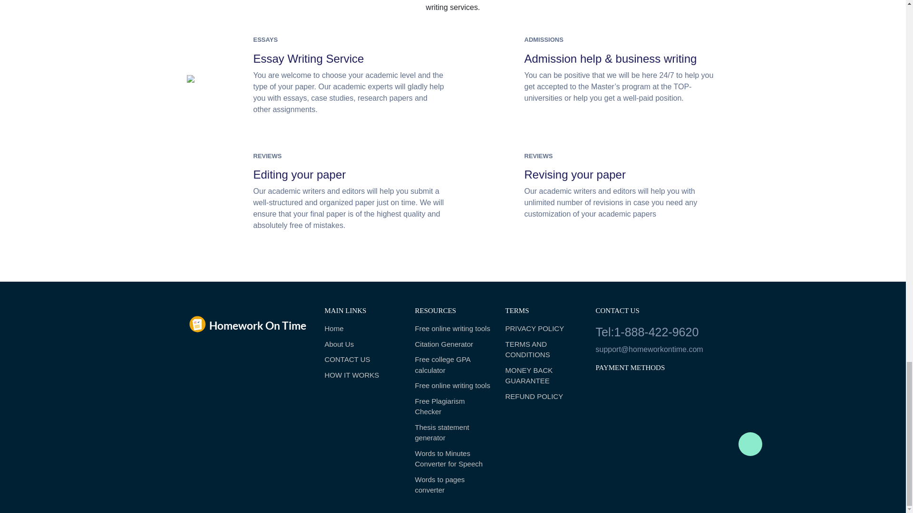 This screenshot has height=513, width=913. What do you see at coordinates (362, 375) in the screenshot?
I see `HOW IT WORKS` at bounding box center [362, 375].